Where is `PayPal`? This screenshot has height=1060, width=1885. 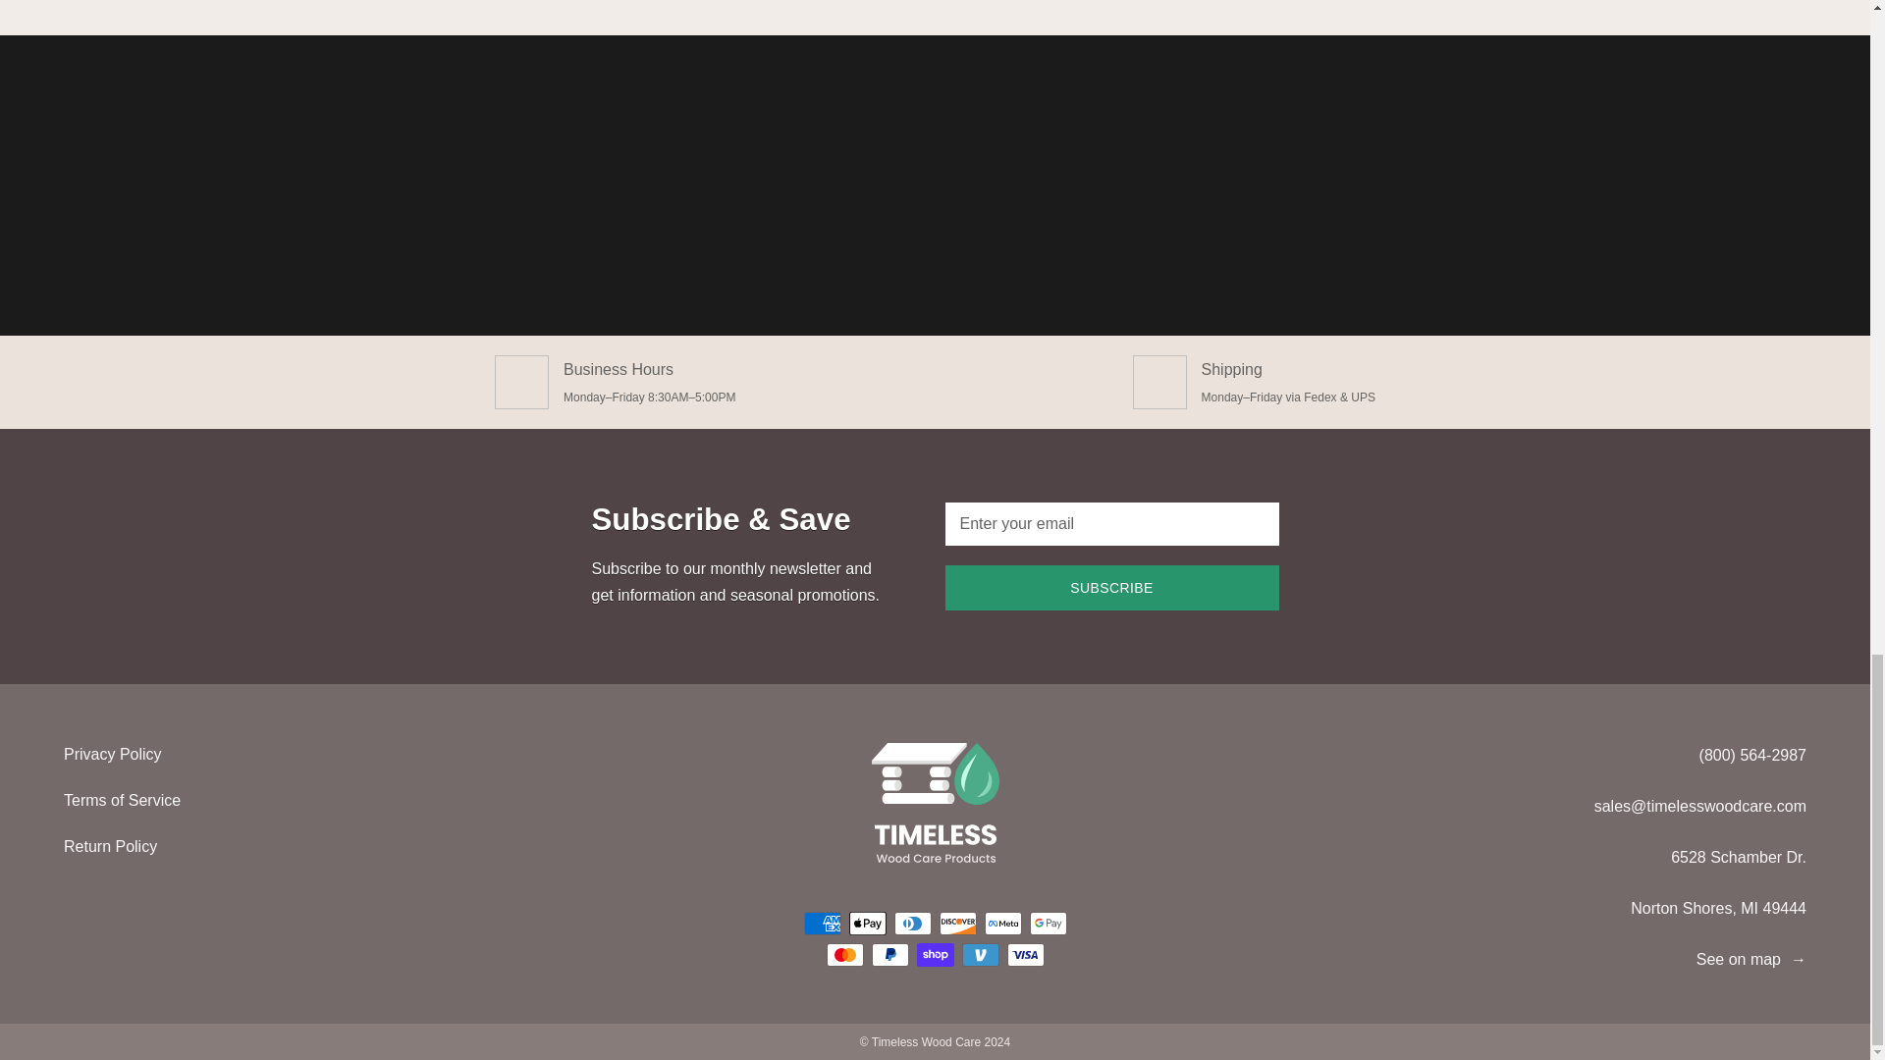
PayPal is located at coordinates (889, 954).